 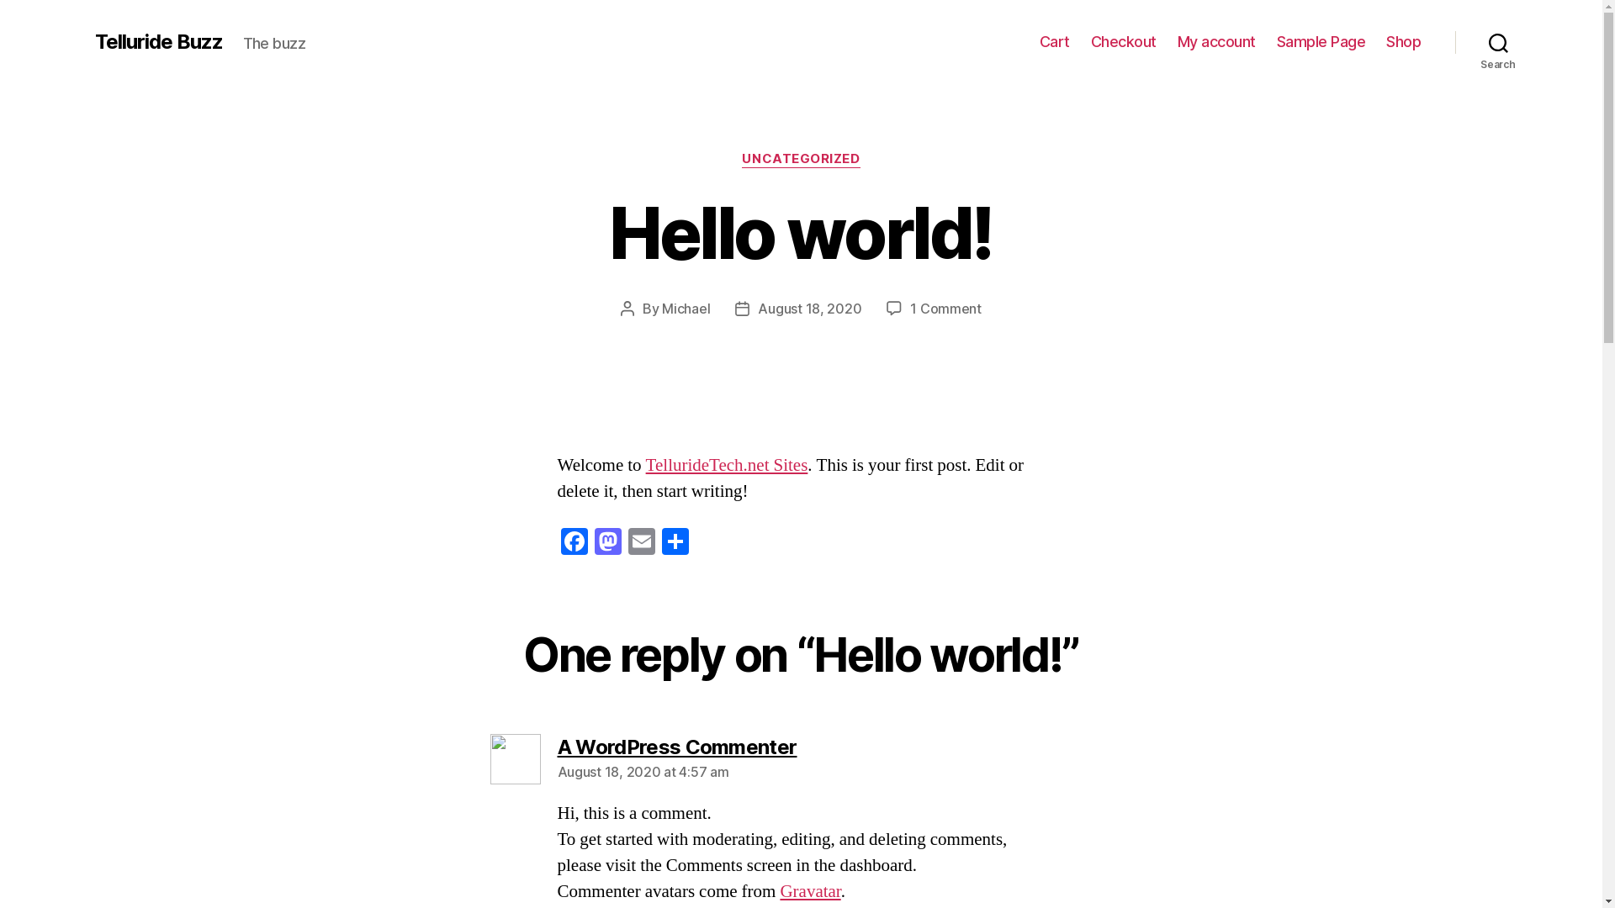 I want to click on Email, so click(x=641, y=544).